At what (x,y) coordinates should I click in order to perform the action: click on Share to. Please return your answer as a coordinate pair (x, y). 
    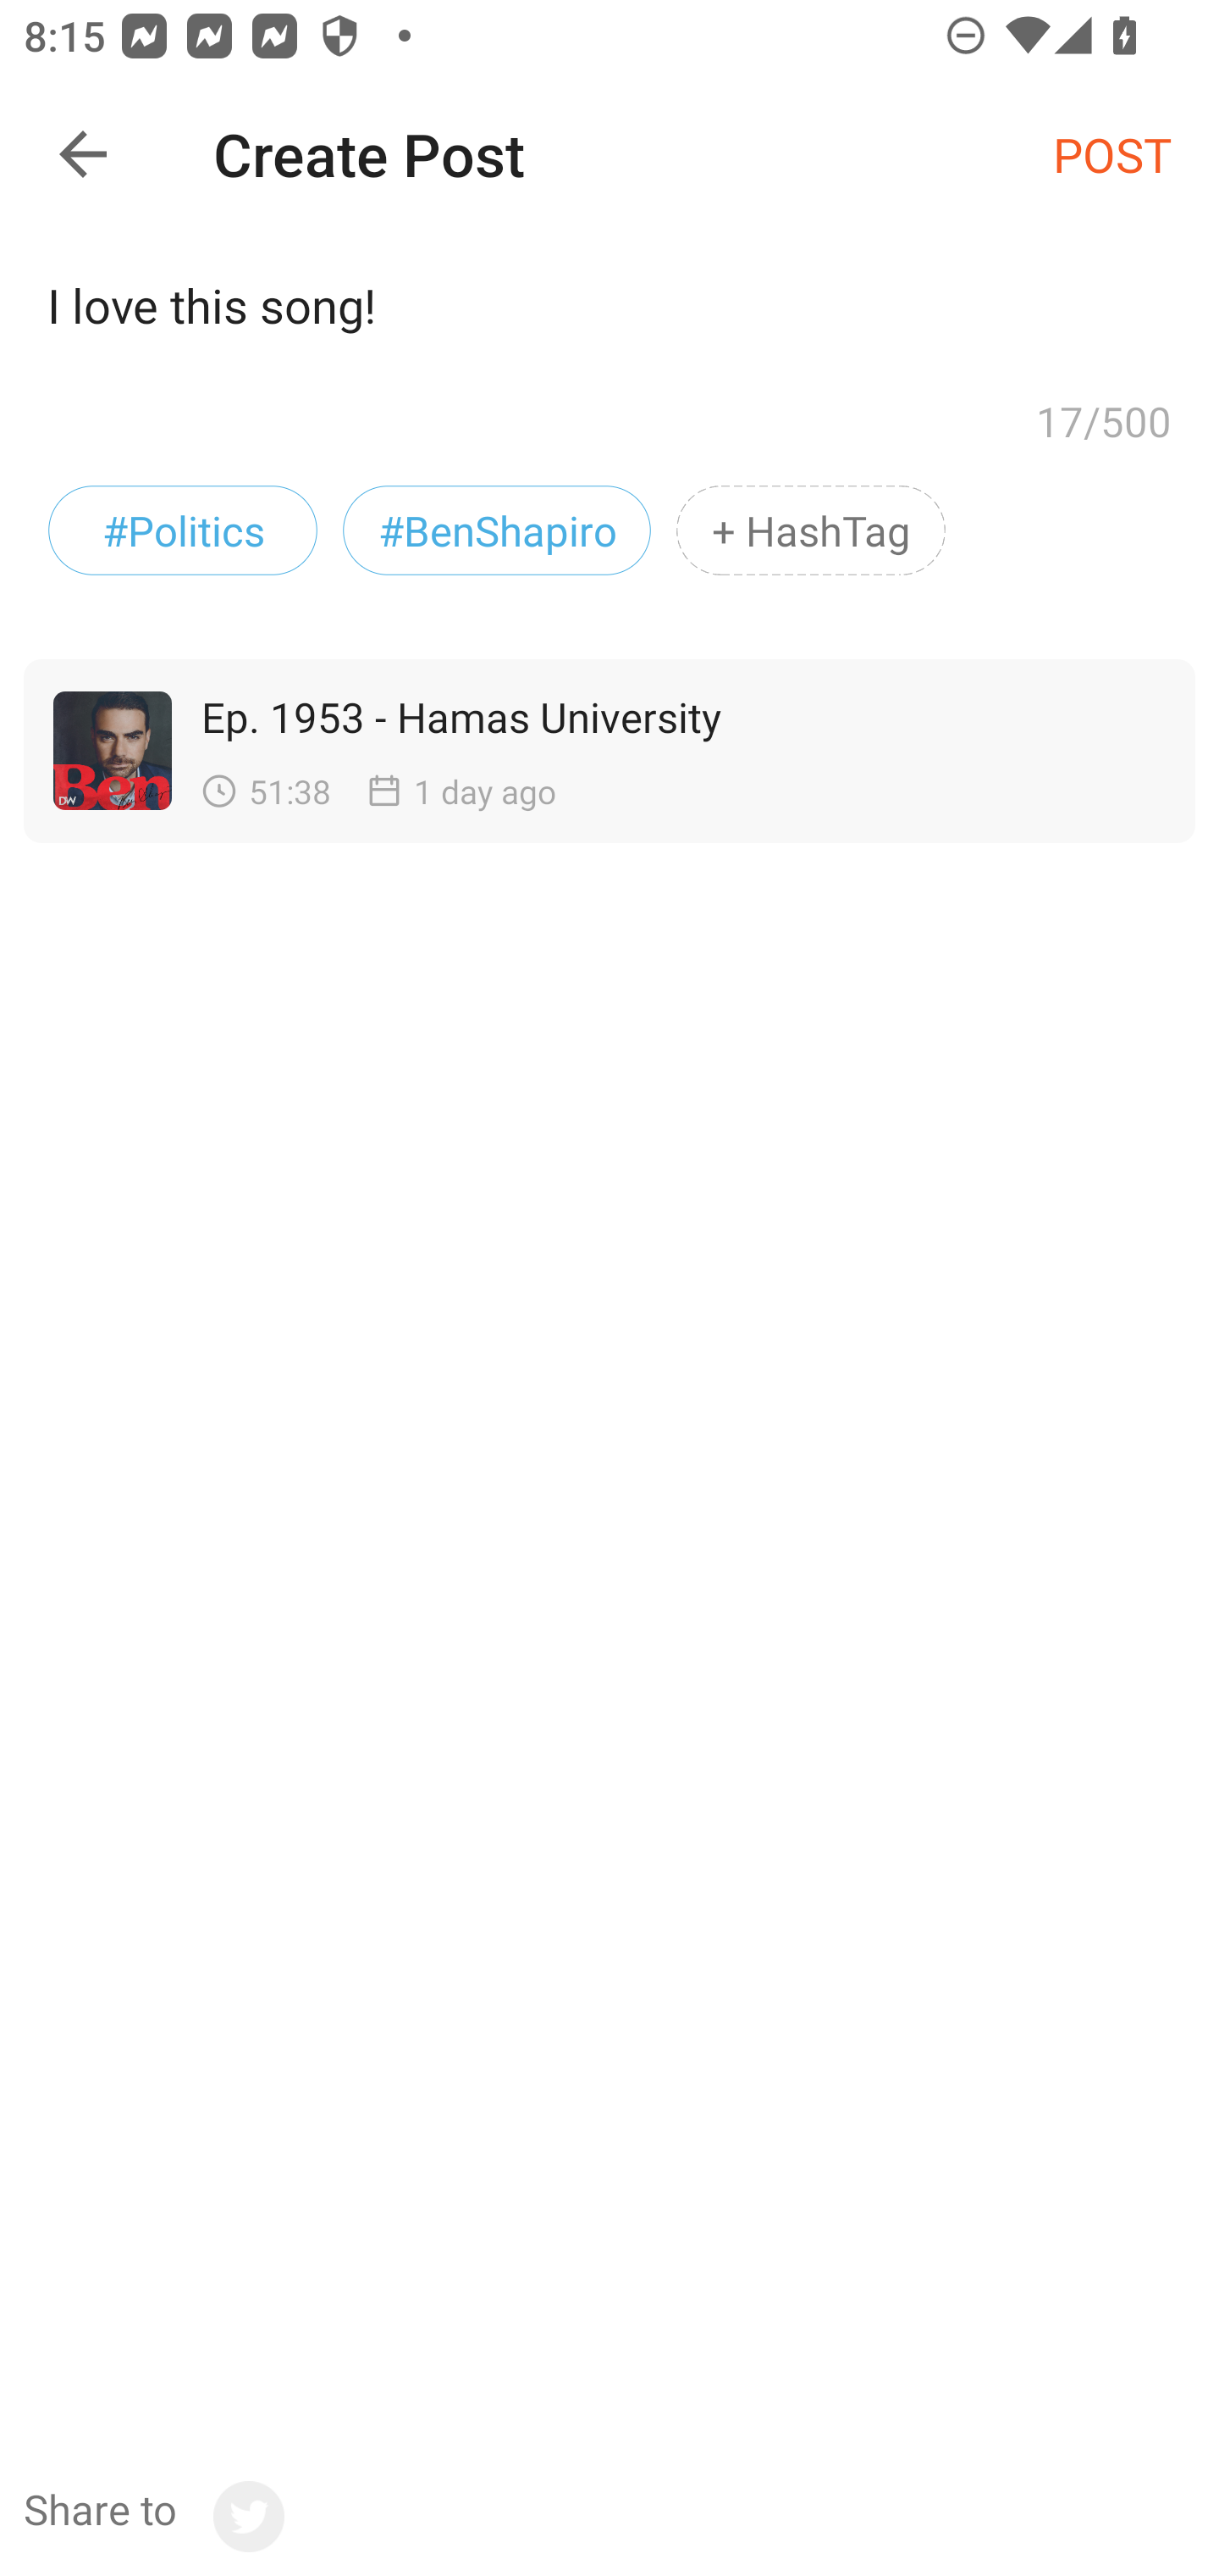
    Looking at the image, I should click on (153, 2517).